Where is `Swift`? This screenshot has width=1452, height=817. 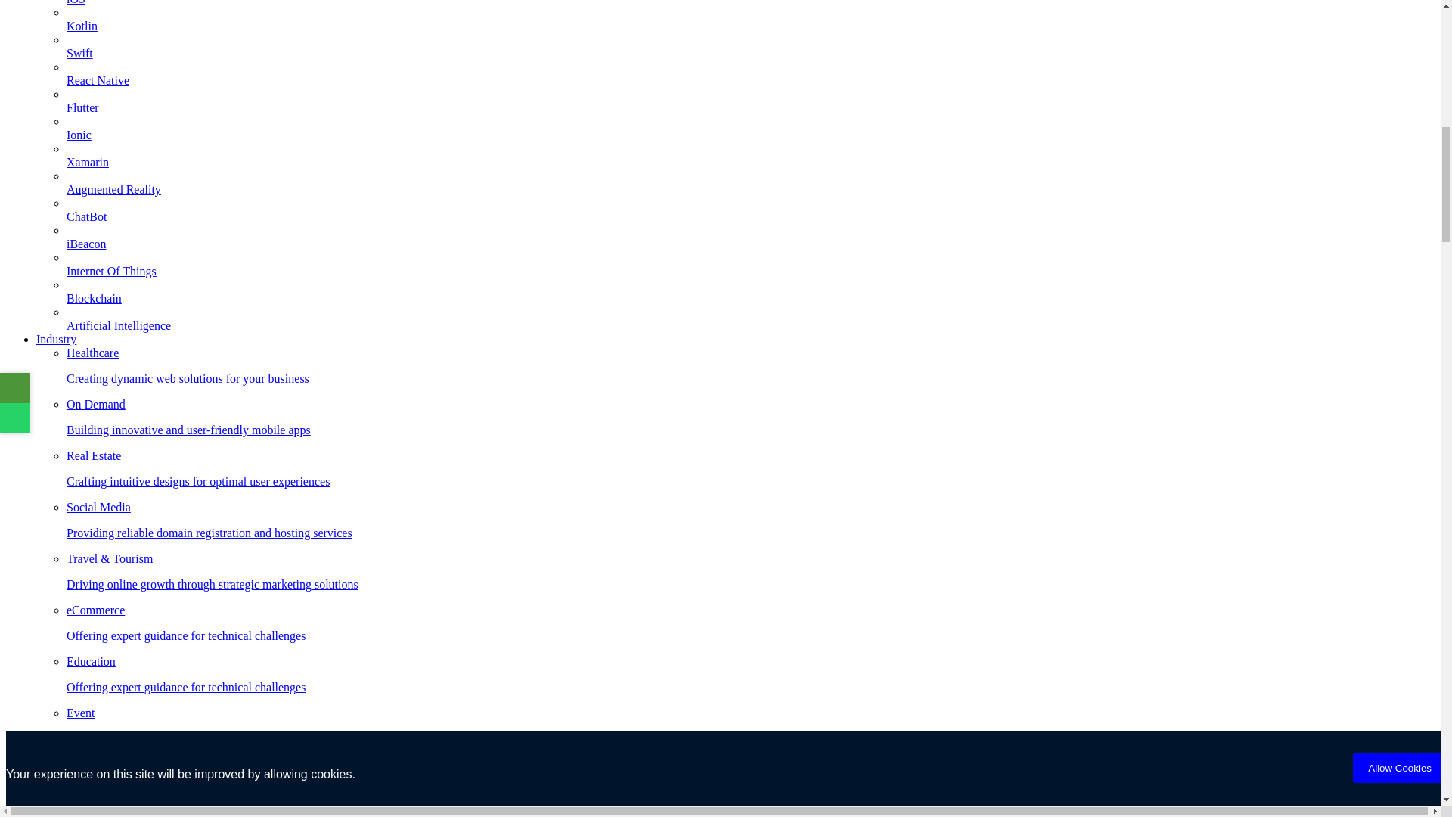 Swift is located at coordinates (750, 196).